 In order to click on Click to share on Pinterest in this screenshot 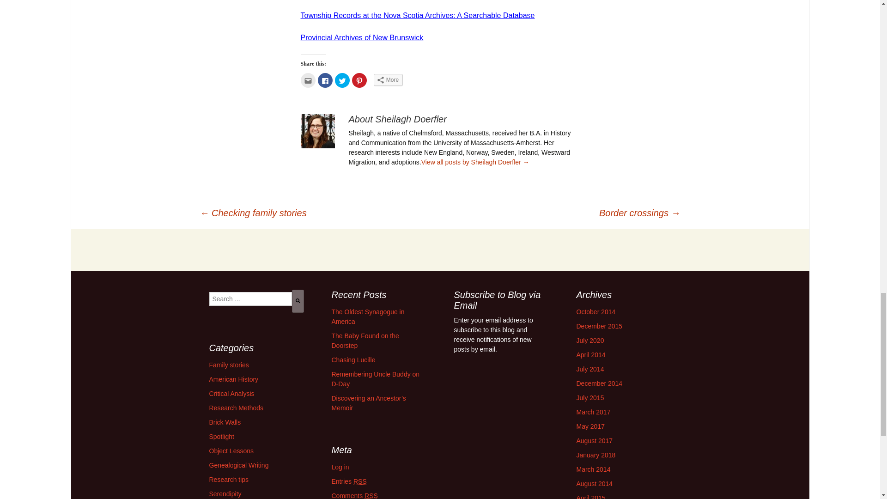, I will do `click(359, 80)`.